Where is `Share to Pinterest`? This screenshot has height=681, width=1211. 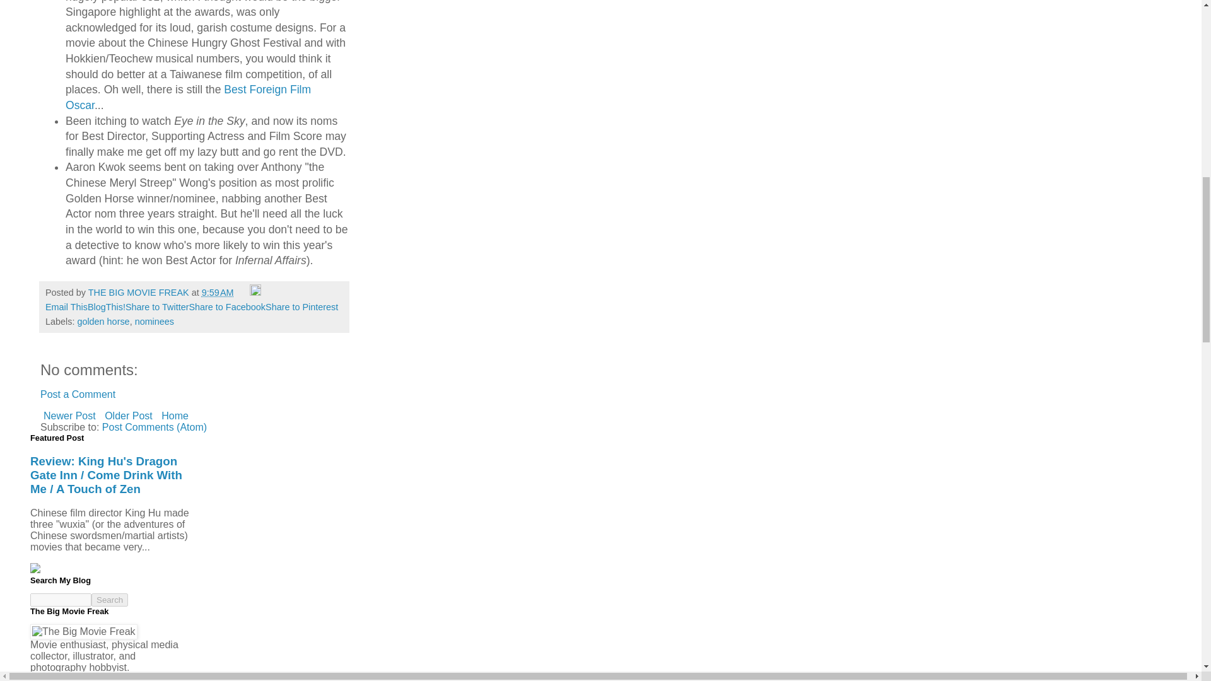 Share to Pinterest is located at coordinates (301, 306).